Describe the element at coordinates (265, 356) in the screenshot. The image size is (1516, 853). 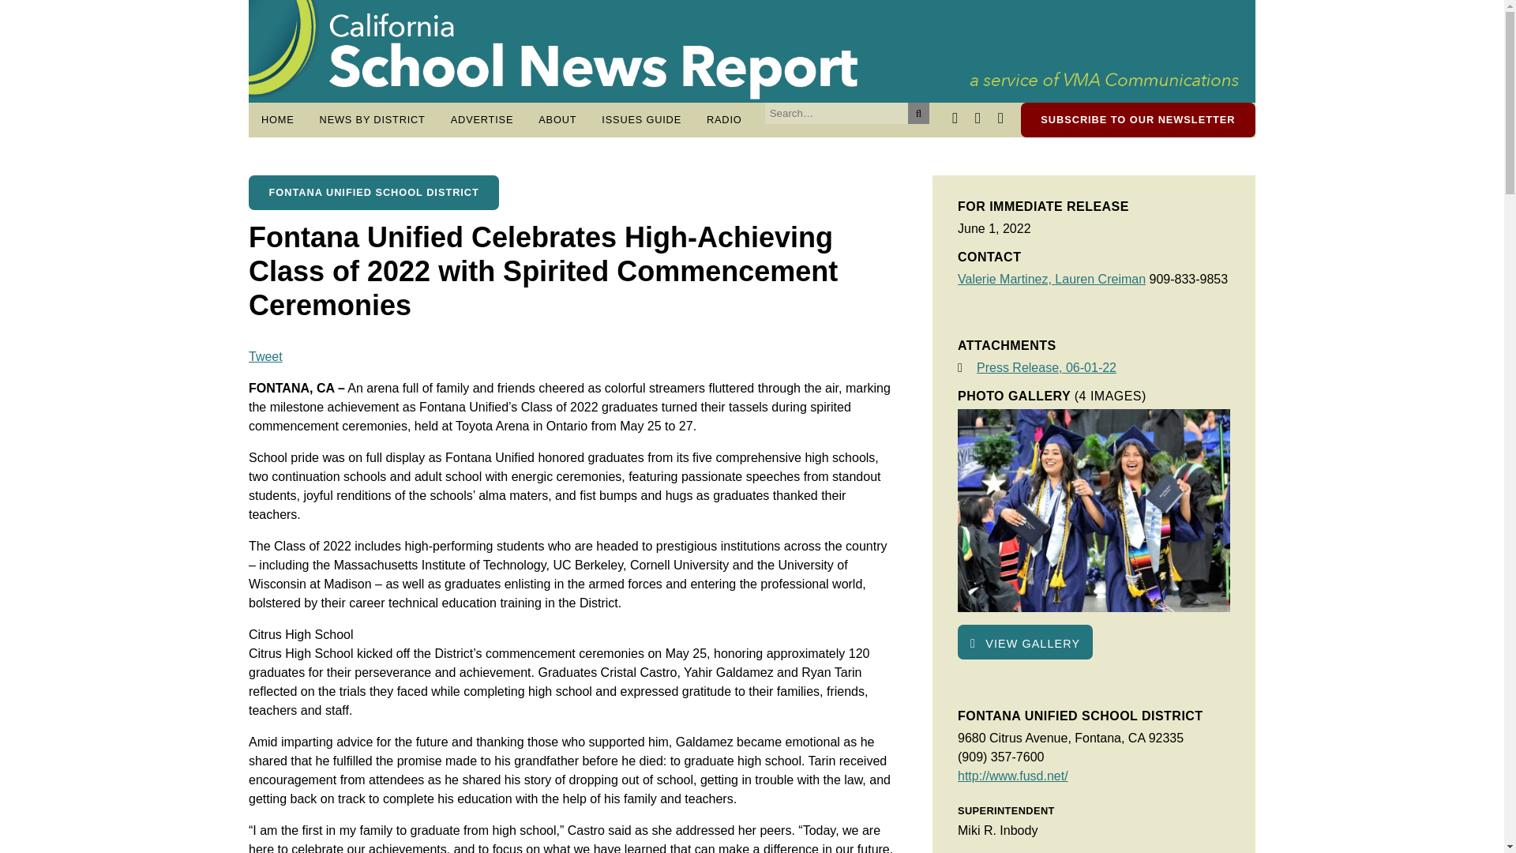
I see `Tweet` at that location.